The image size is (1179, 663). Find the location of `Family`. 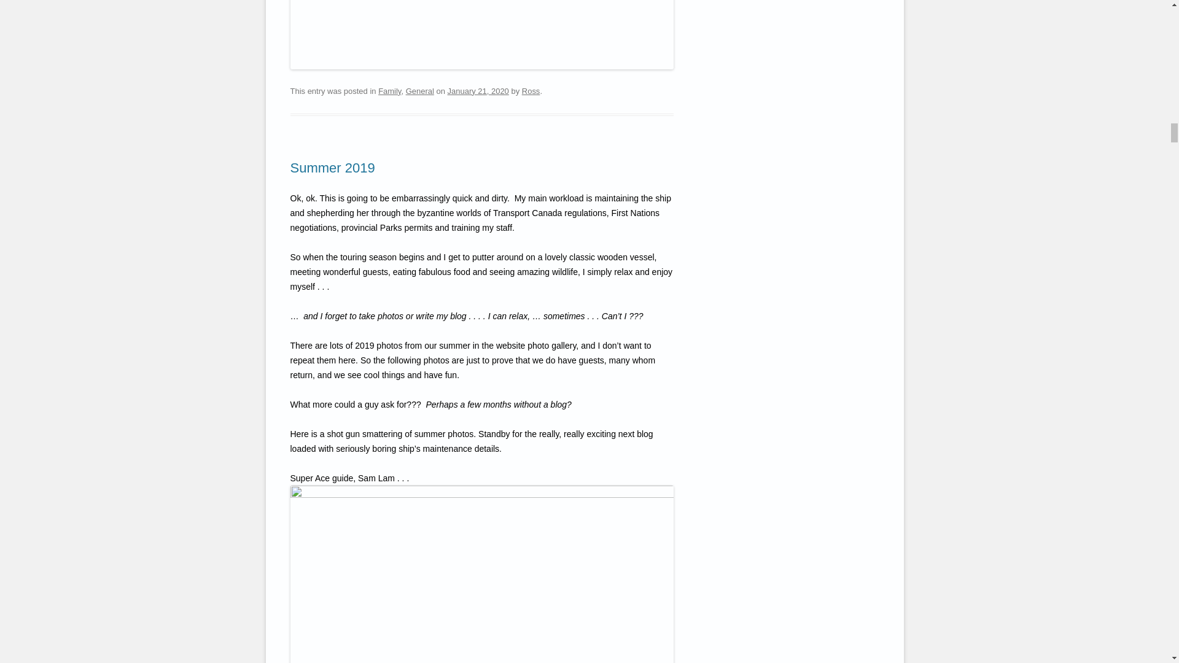

Family is located at coordinates (389, 91).